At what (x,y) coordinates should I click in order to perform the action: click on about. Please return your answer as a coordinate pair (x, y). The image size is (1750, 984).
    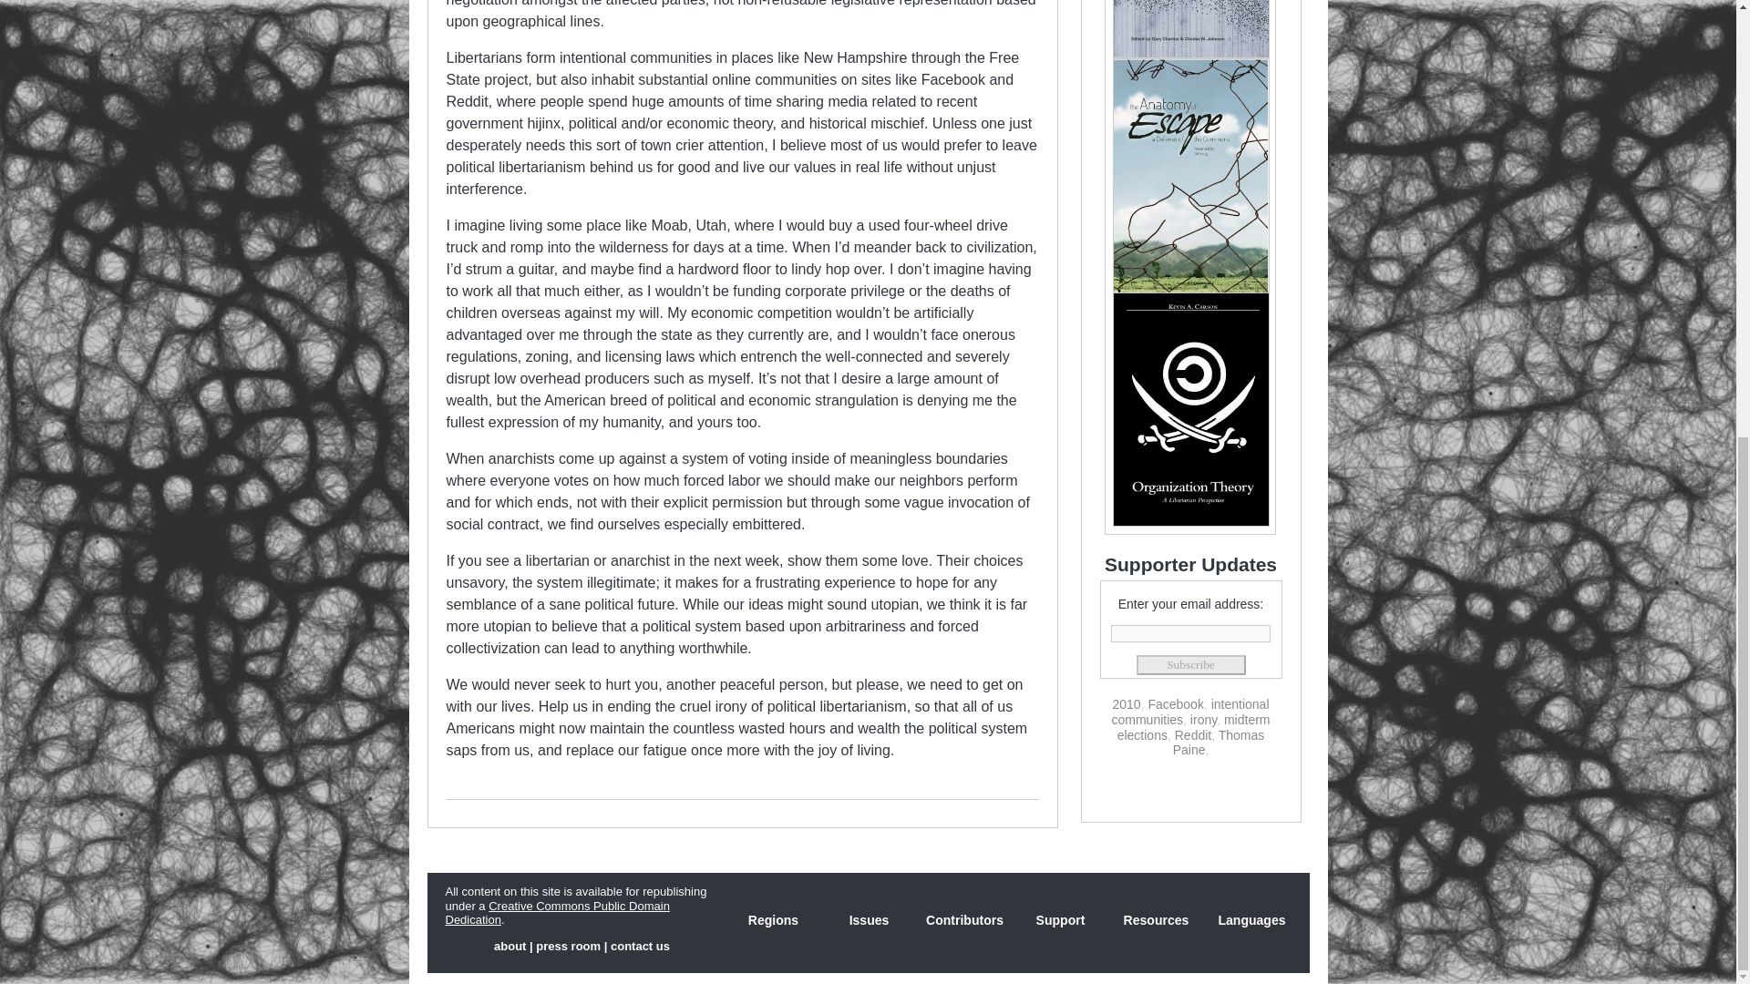
    Looking at the image, I should click on (510, 946).